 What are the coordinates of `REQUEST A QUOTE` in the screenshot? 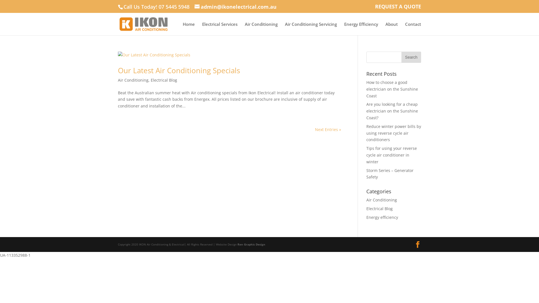 It's located at (398, 8).